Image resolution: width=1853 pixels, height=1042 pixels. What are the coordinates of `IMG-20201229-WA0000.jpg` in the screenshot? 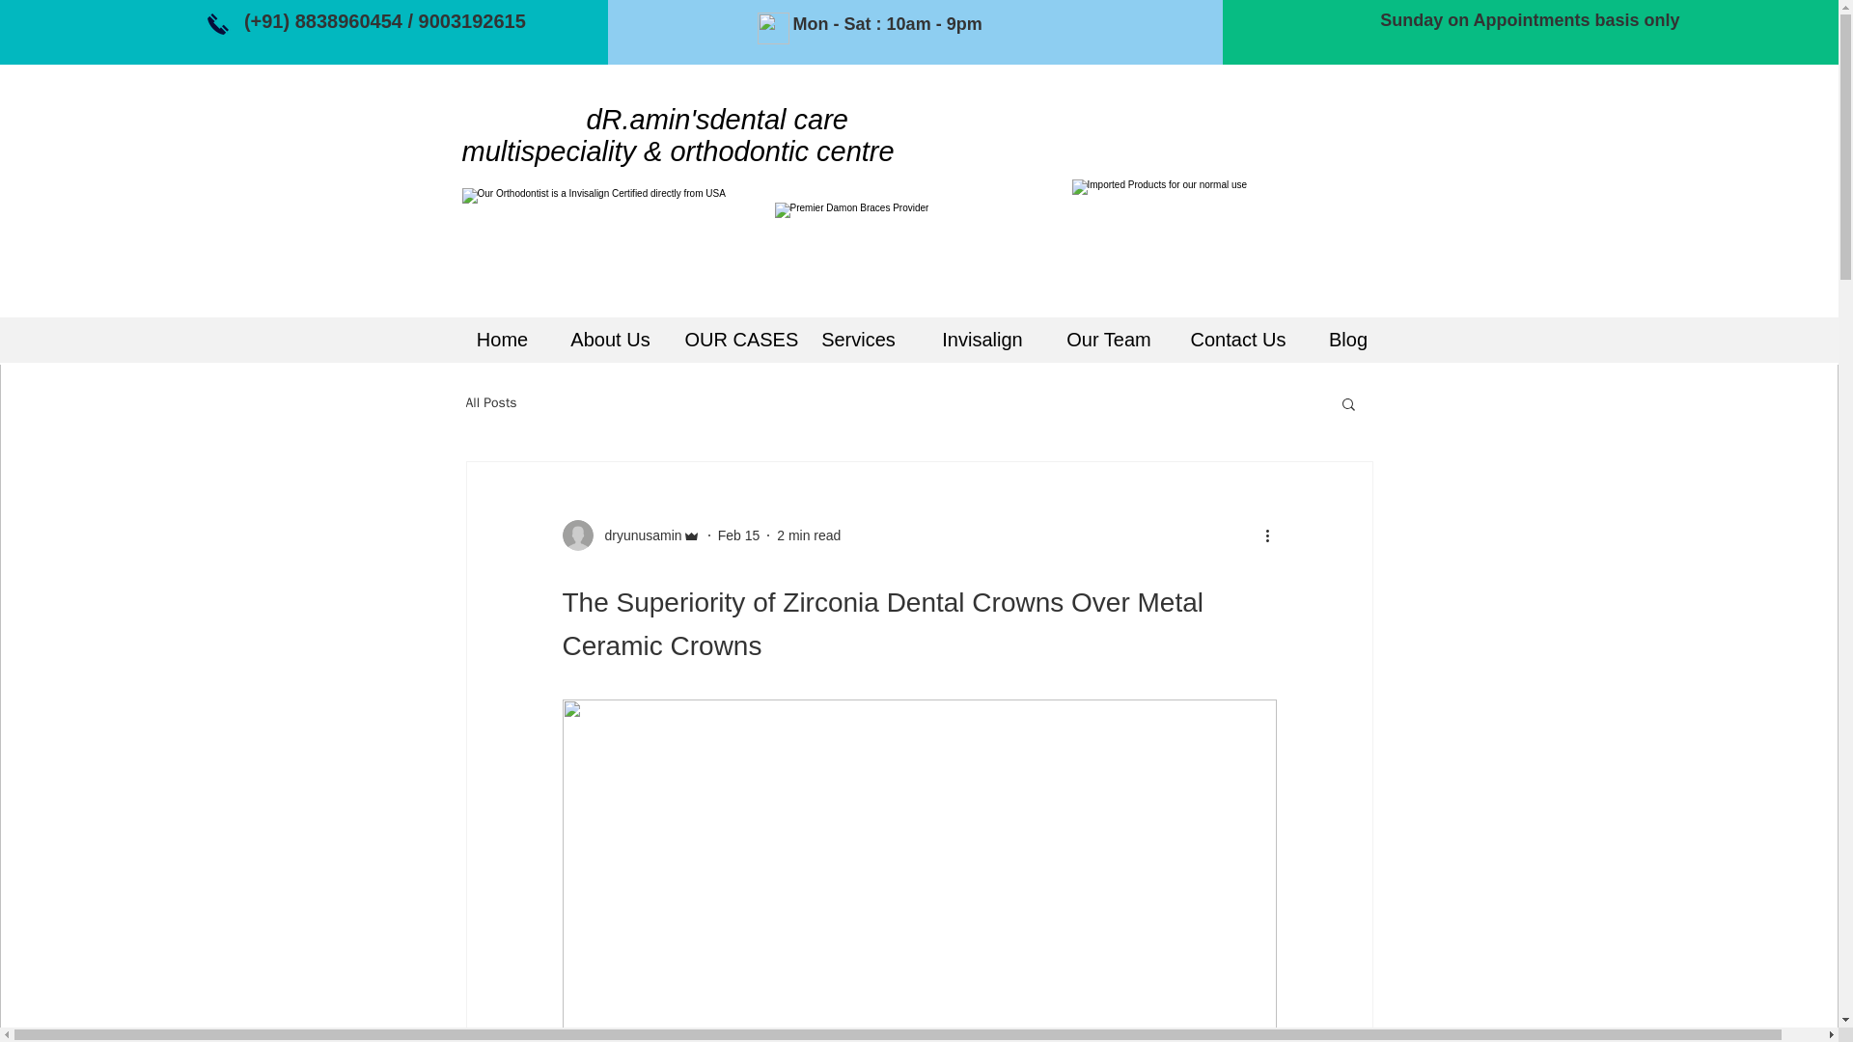 It's located at (918, 249).